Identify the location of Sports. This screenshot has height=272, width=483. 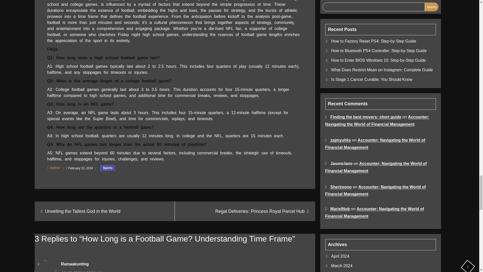
(108, 168).